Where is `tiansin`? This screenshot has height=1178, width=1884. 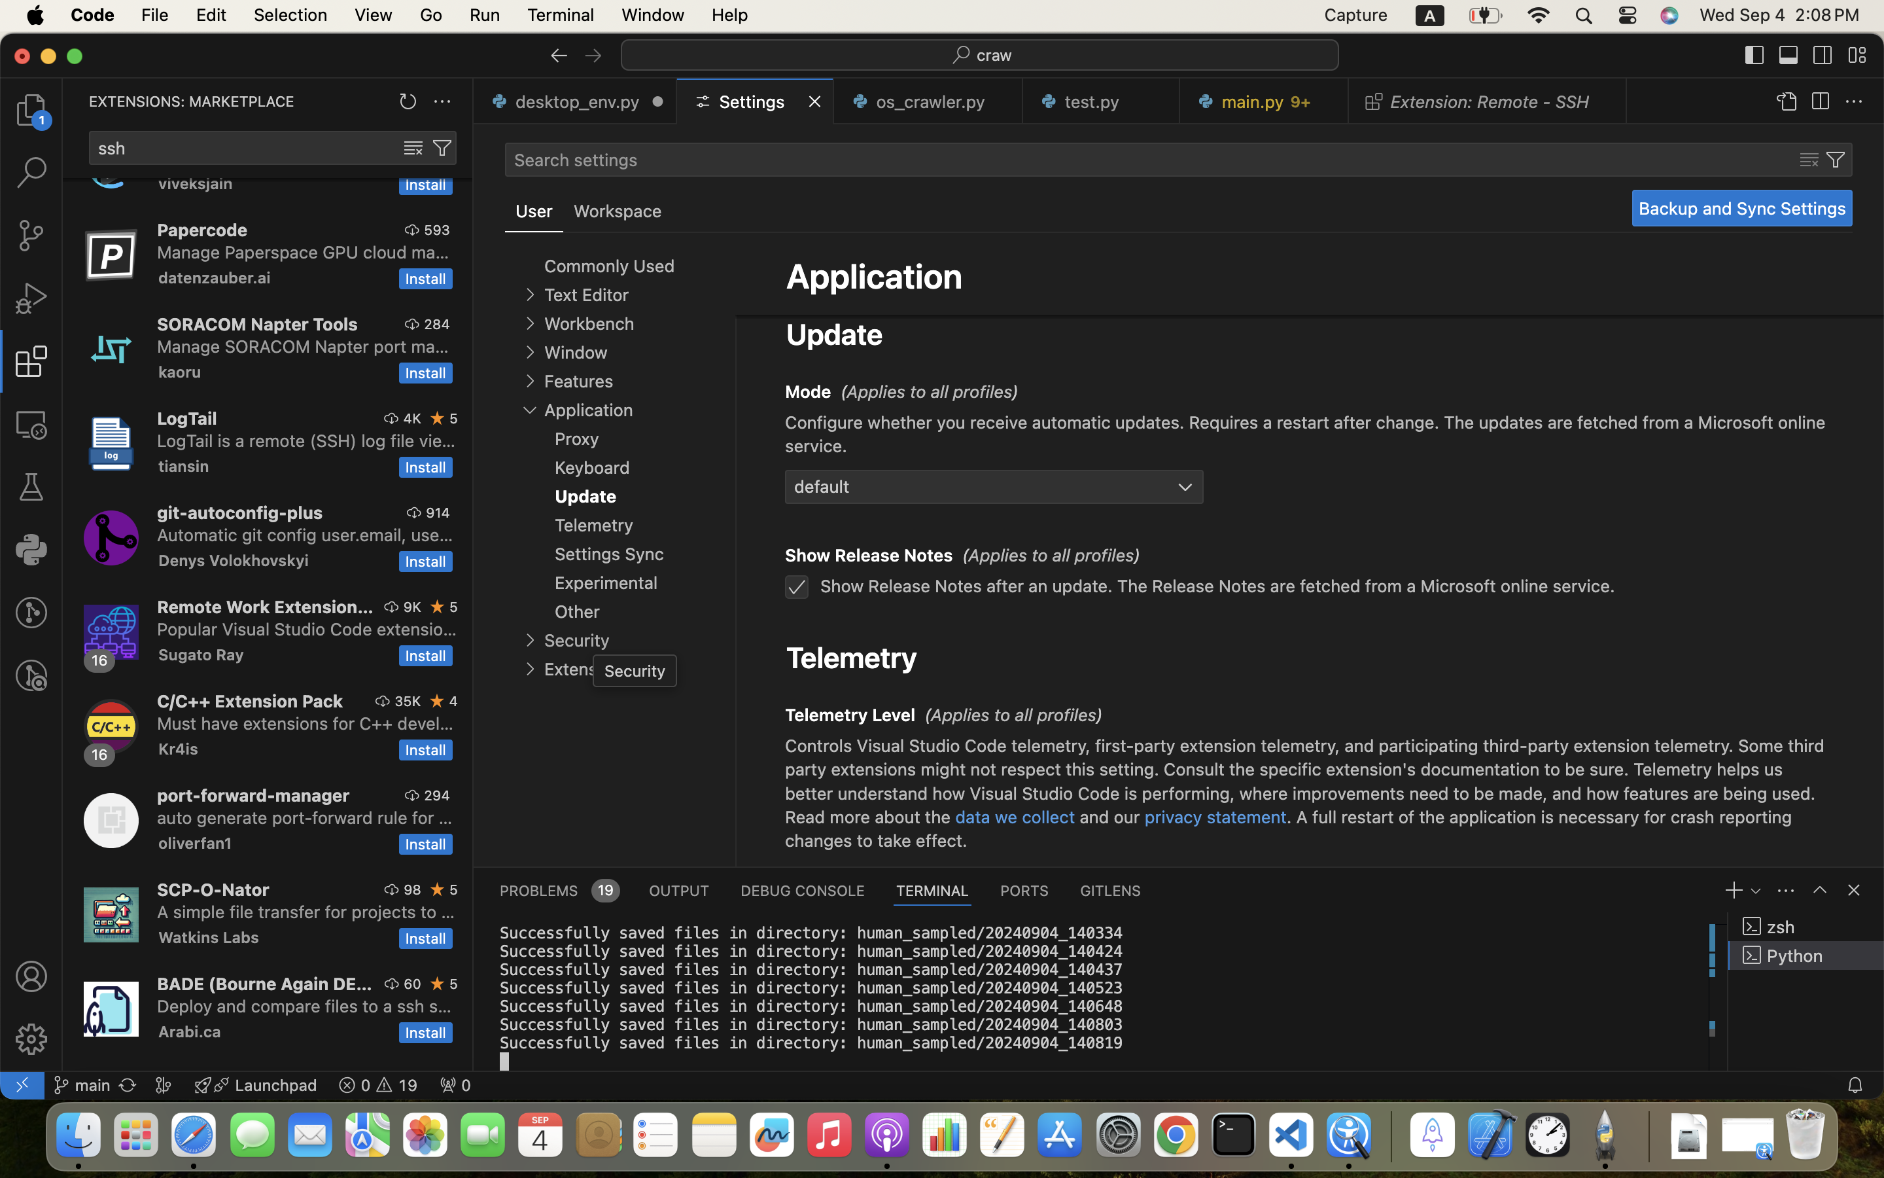 tiansin is located at coordinates (184, 466).